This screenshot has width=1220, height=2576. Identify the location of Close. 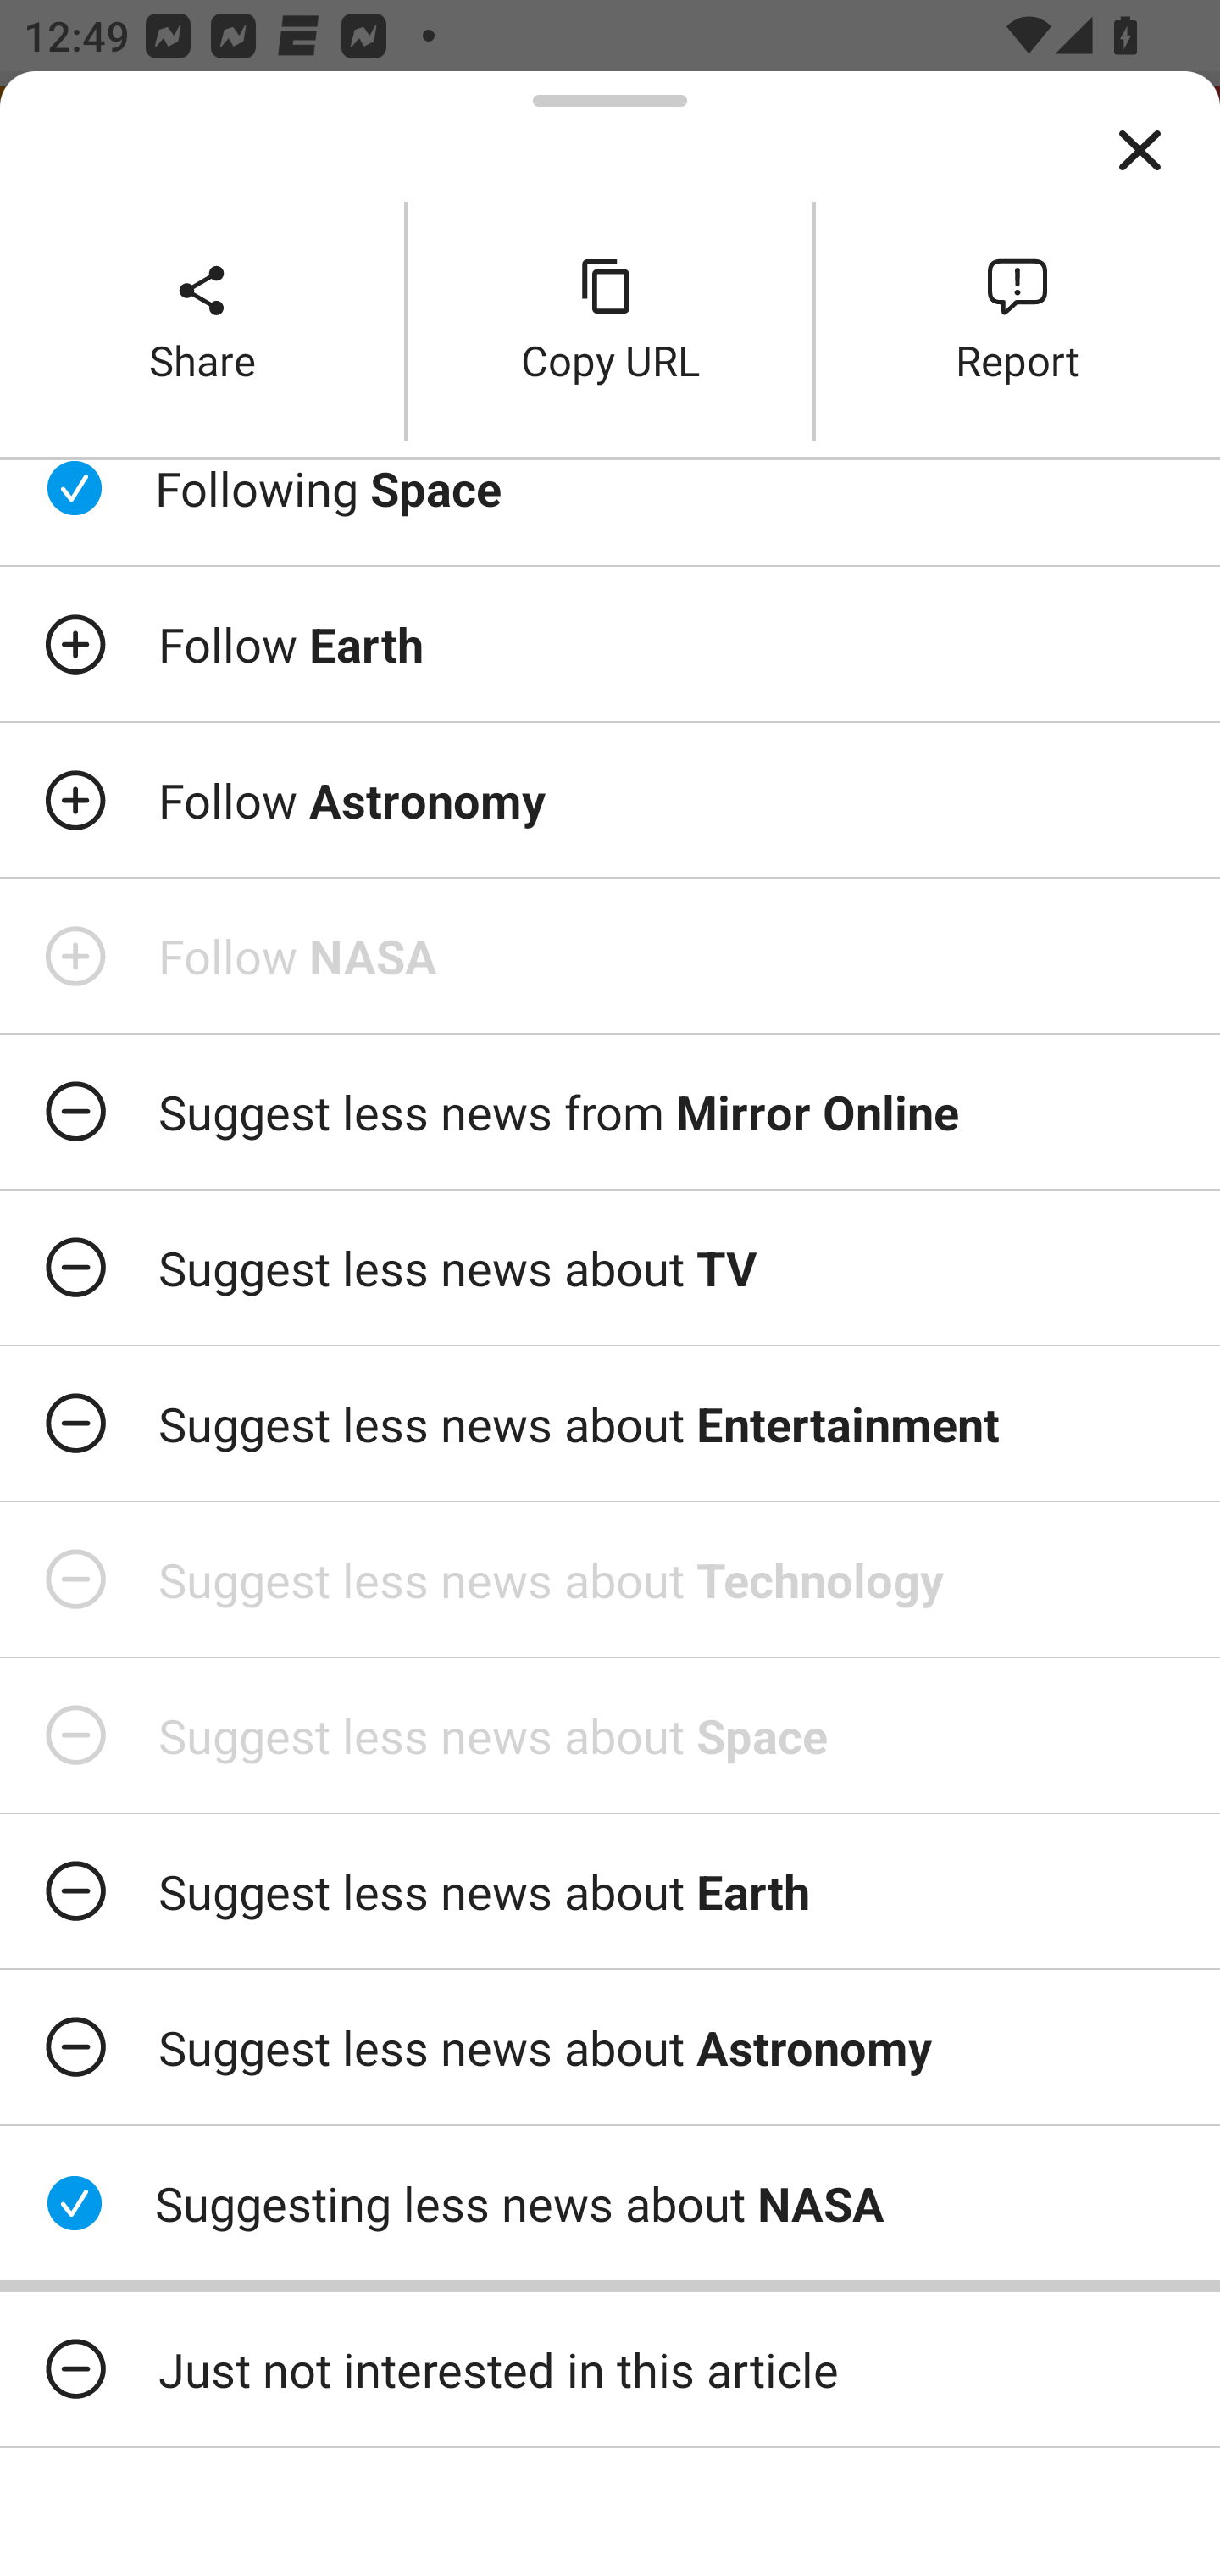
(1140, 151).